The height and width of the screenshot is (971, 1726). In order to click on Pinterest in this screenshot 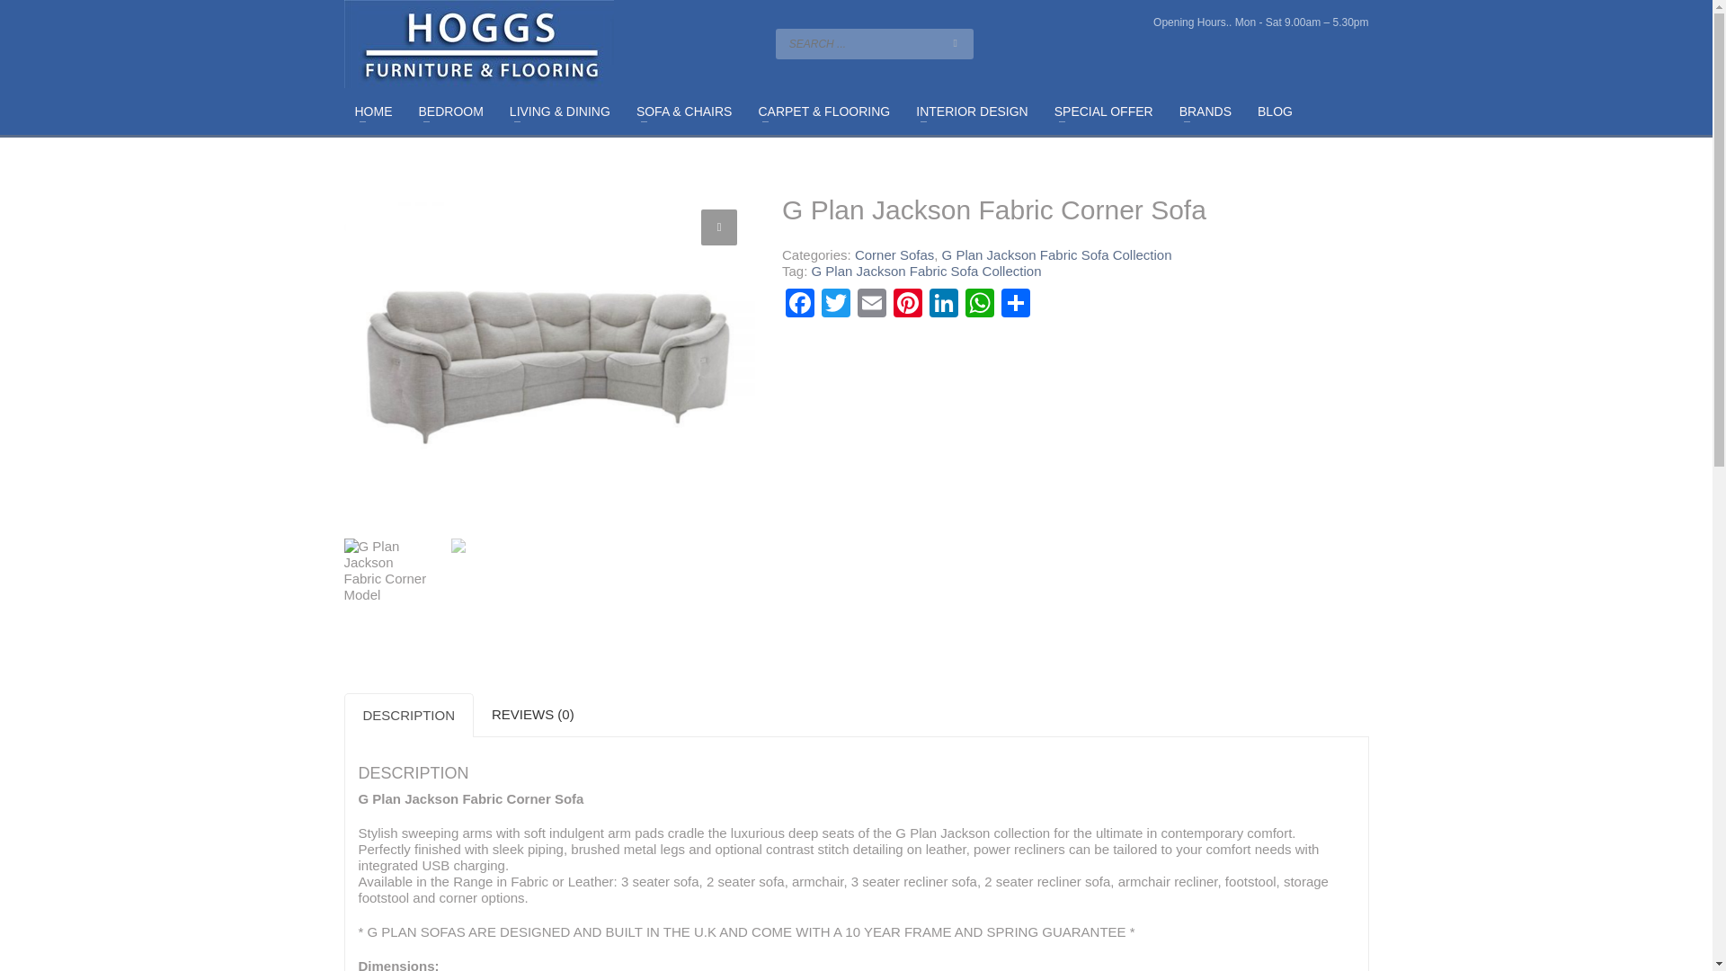, I will do `click(908, 304)`.